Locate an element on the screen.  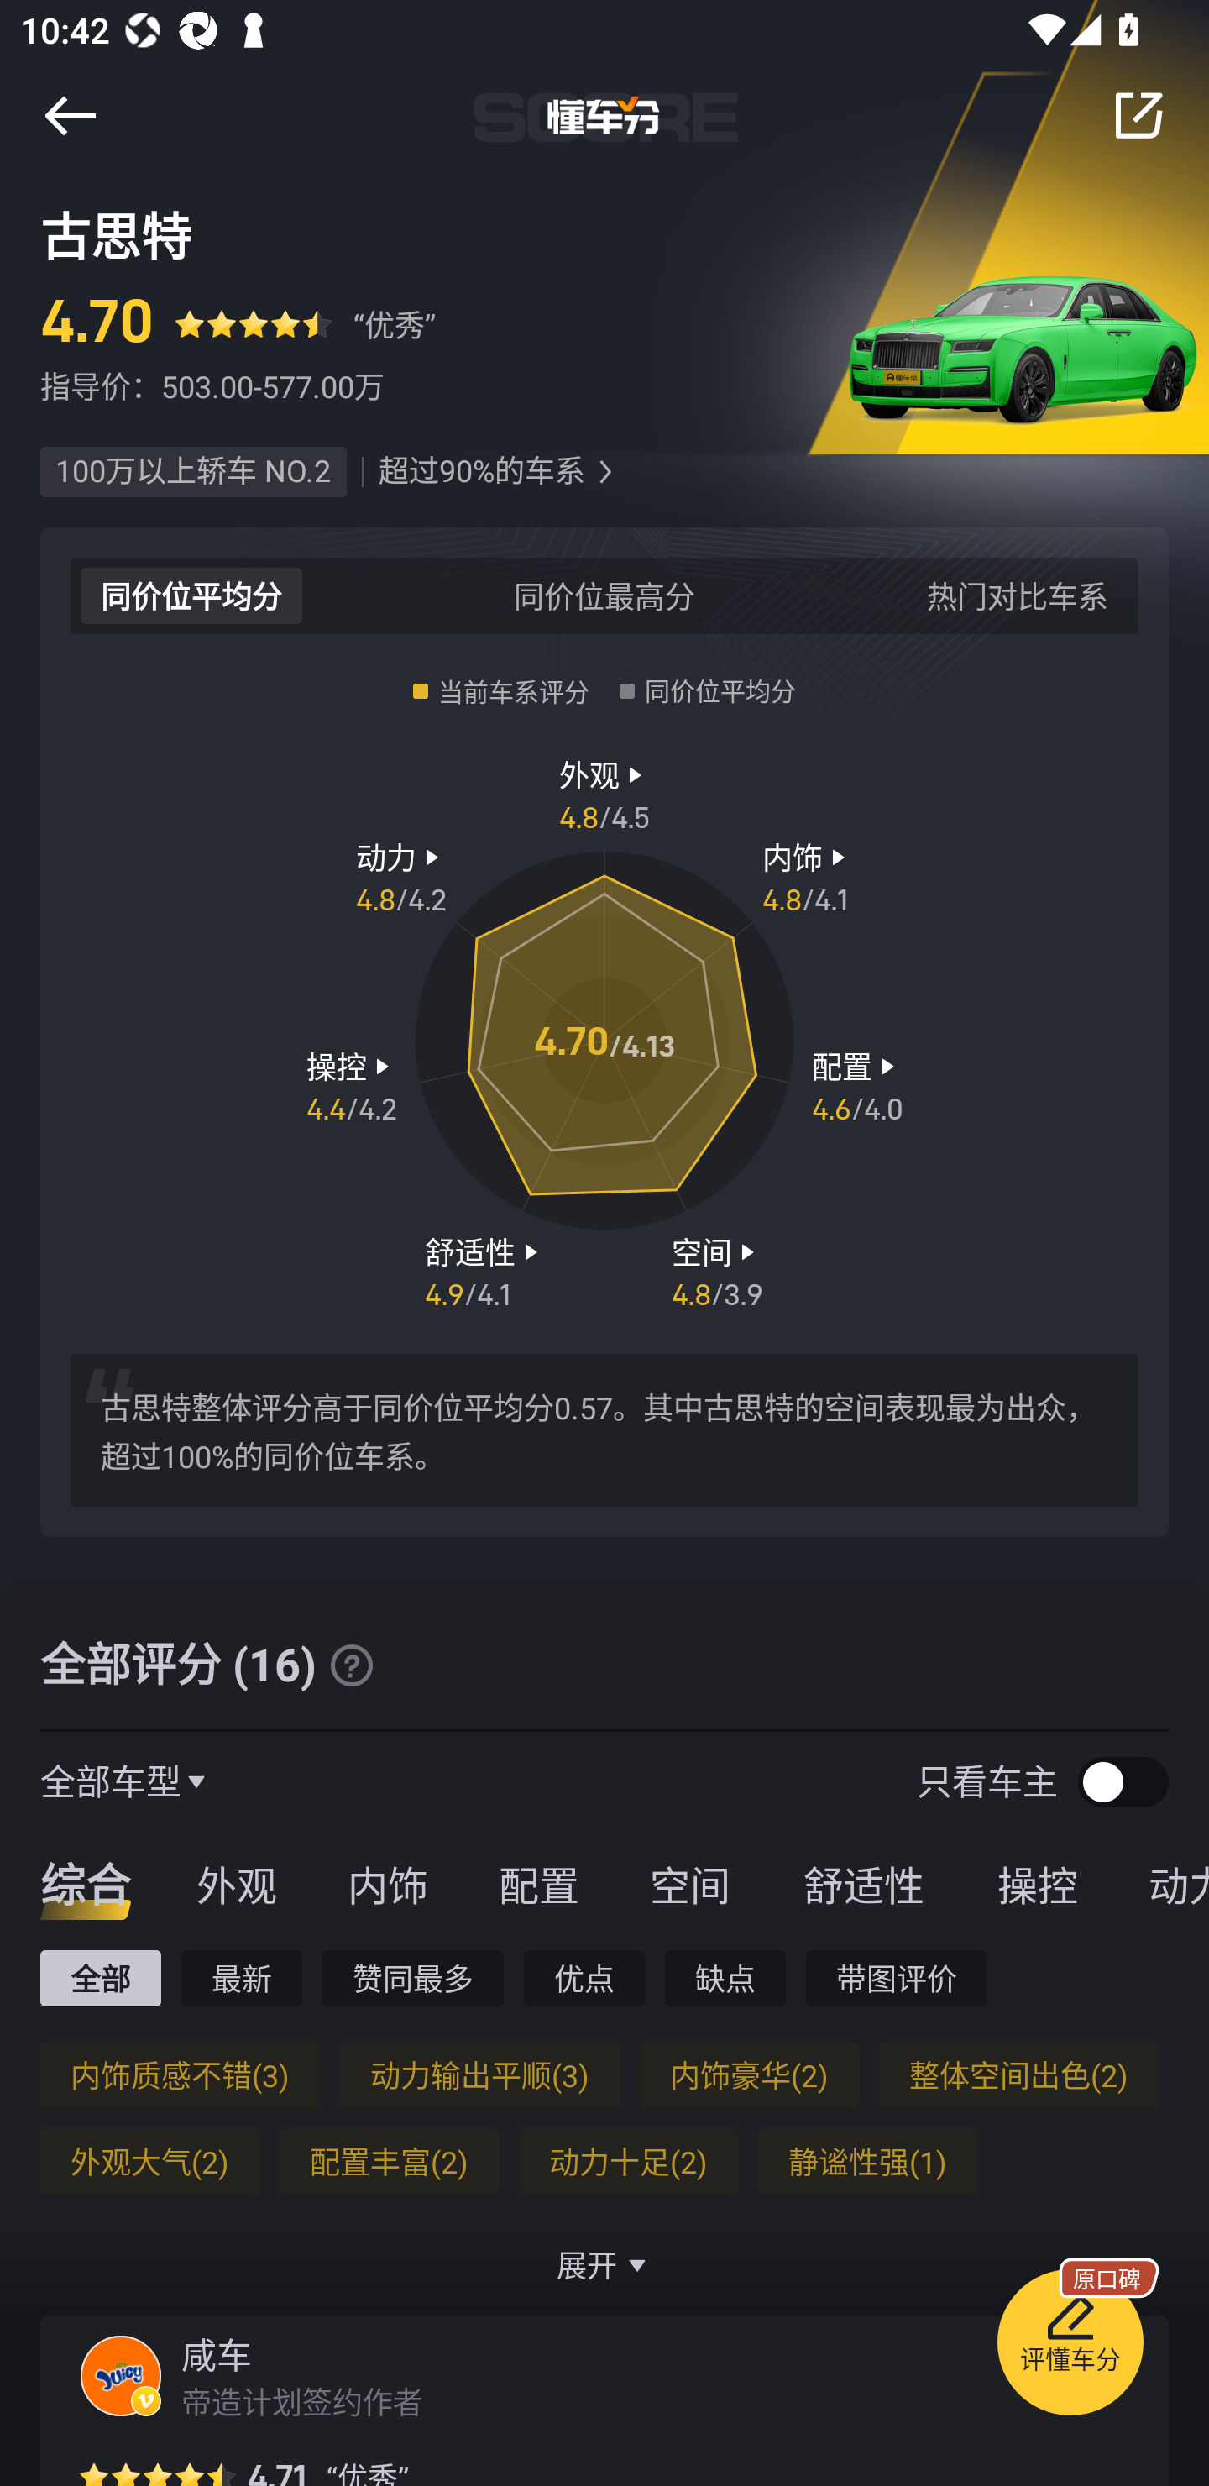
 is located at coordinates (351, 1665).